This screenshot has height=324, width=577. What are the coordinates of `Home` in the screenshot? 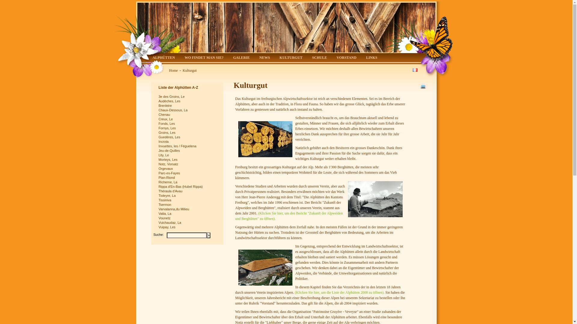 It's located at (173, 70).